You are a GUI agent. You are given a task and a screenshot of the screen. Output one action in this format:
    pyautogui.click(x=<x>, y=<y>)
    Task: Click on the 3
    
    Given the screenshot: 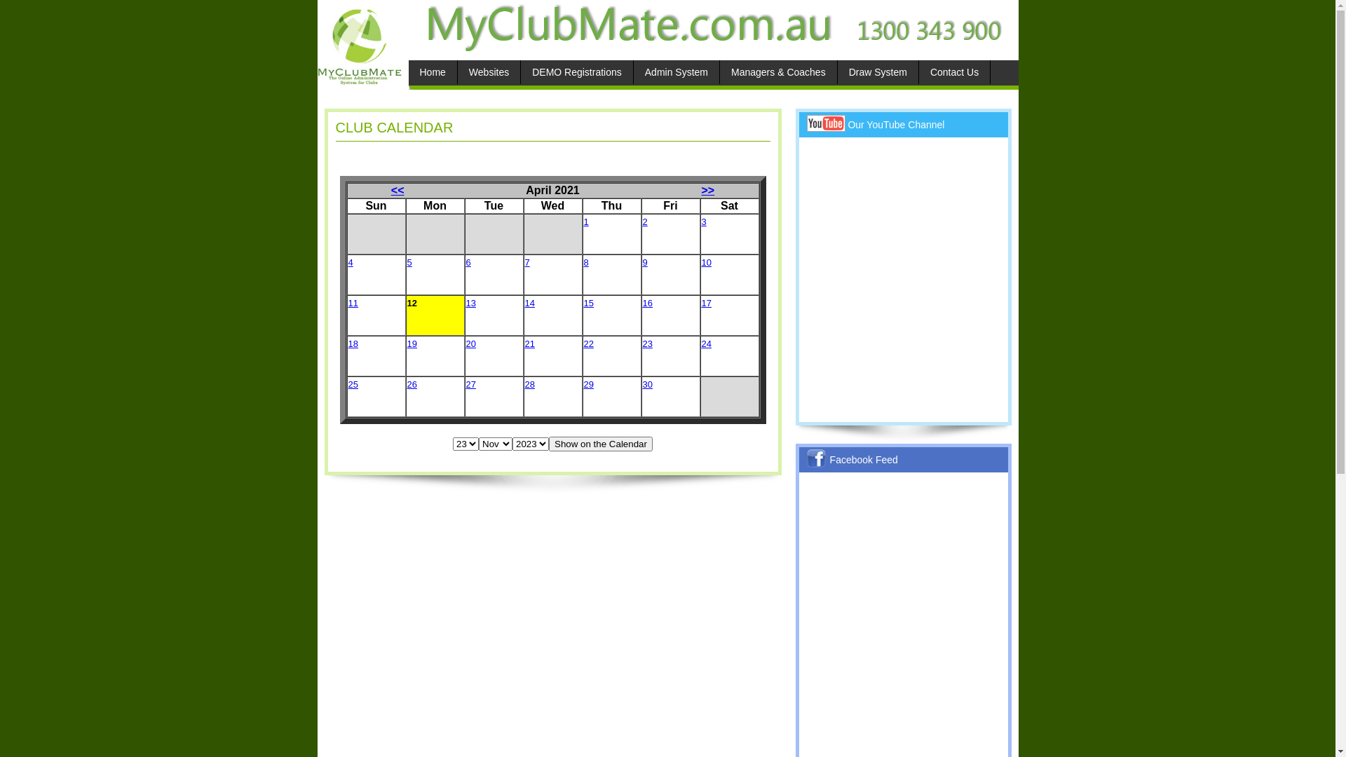 What is the action you would take?
    pyautogui.click(x=704, y=221)
    